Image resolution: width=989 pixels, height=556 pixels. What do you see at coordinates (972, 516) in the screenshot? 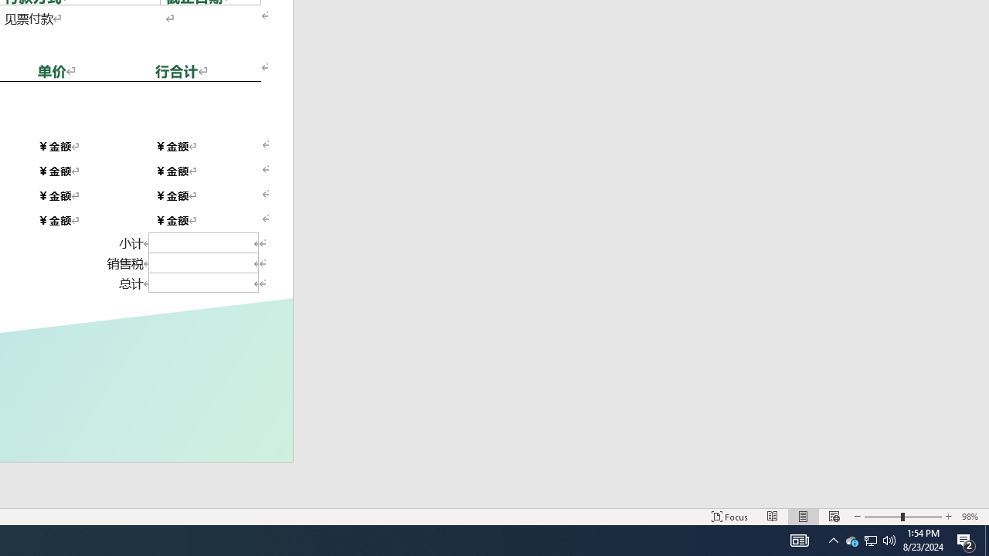
I see `Zoom 98%` at bounding box center [972, 516].